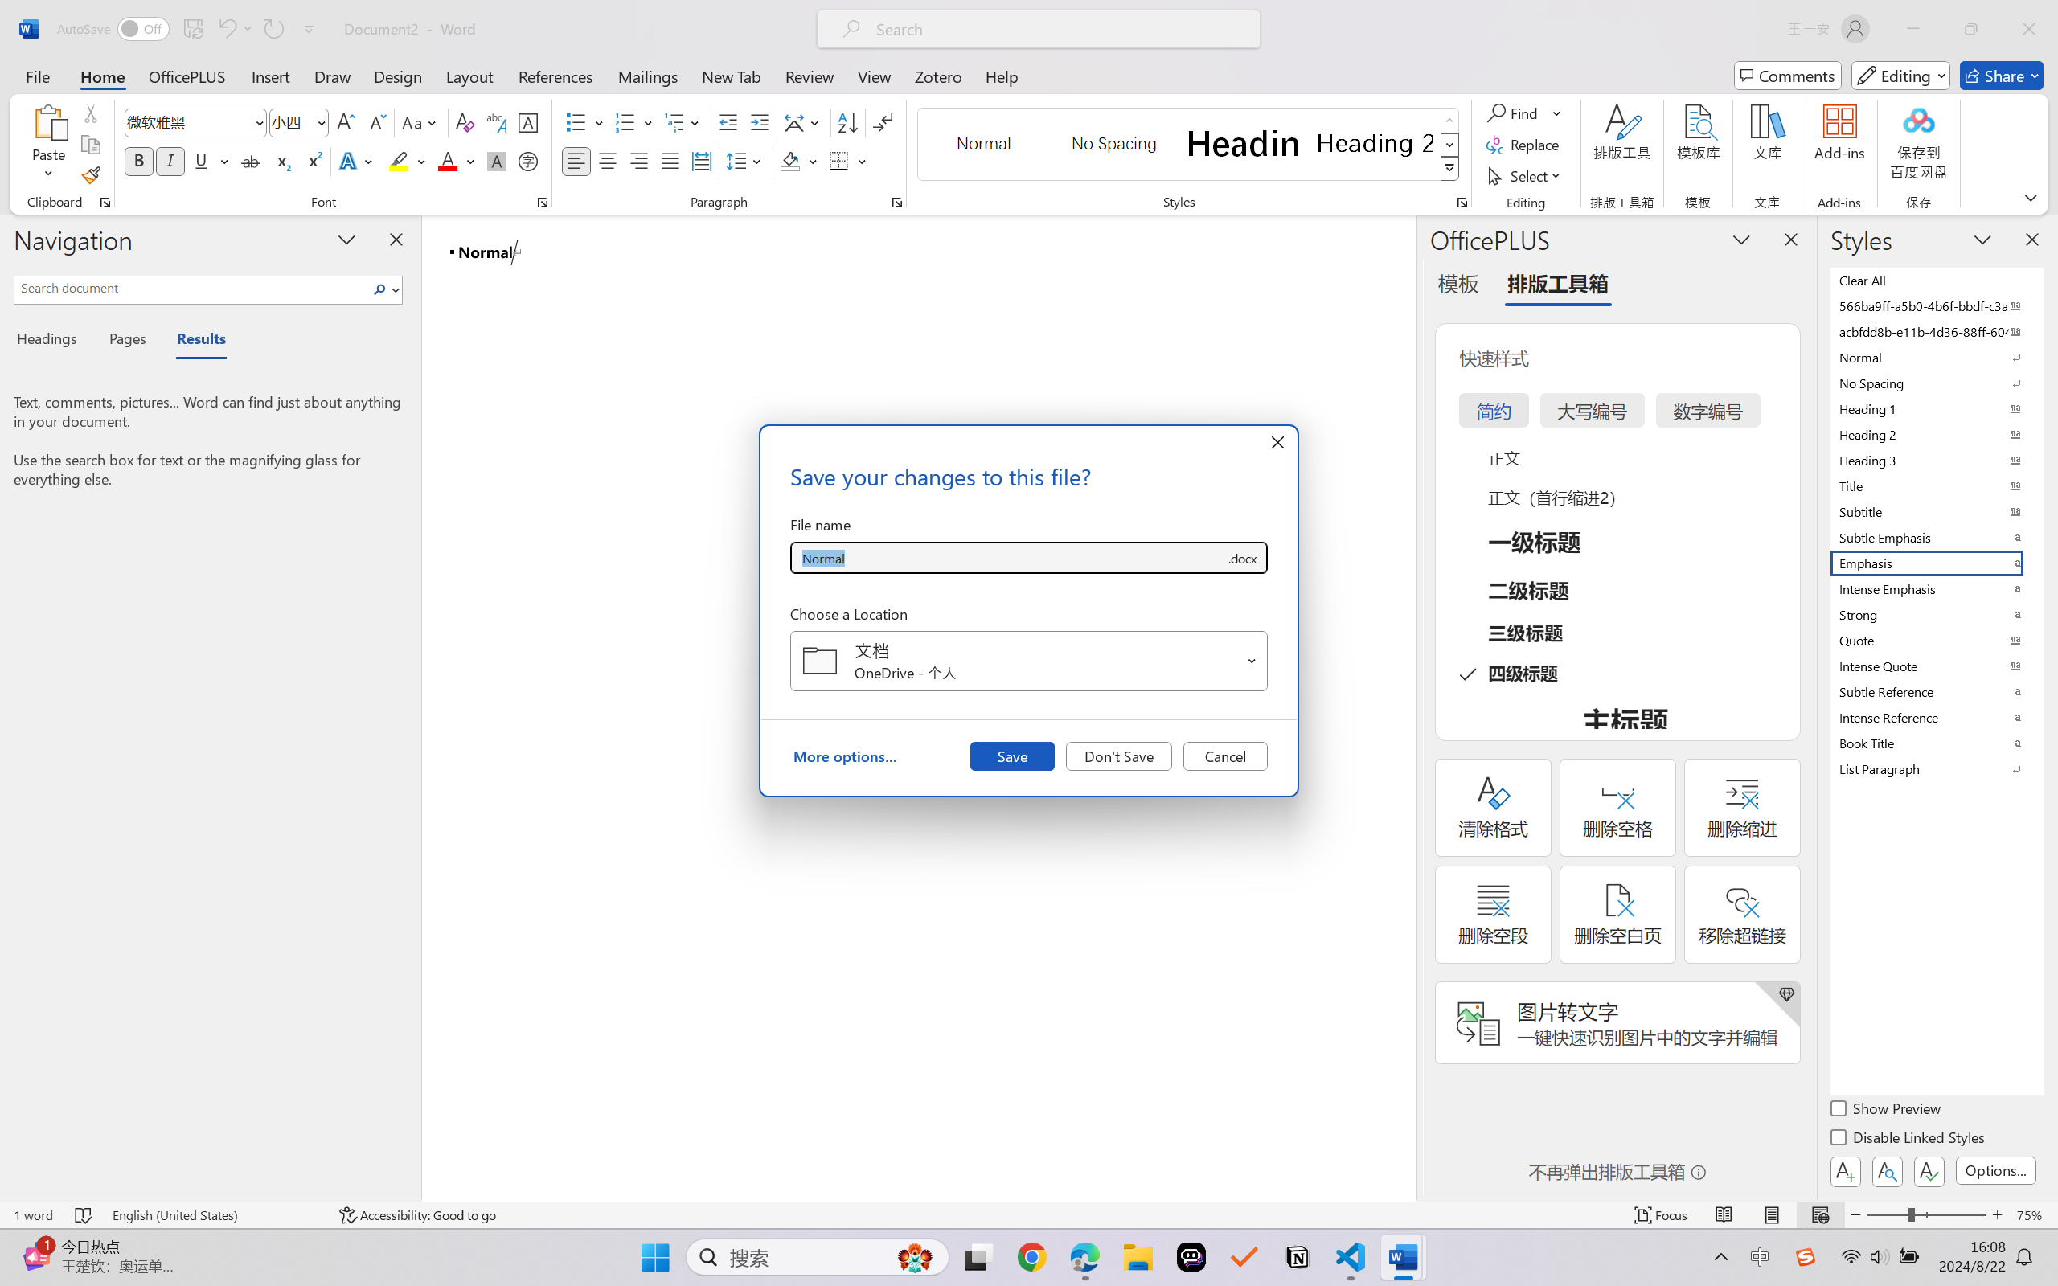 The image size is (2058, 1286). I want to click on Clear Formatting, so click(465, 122).